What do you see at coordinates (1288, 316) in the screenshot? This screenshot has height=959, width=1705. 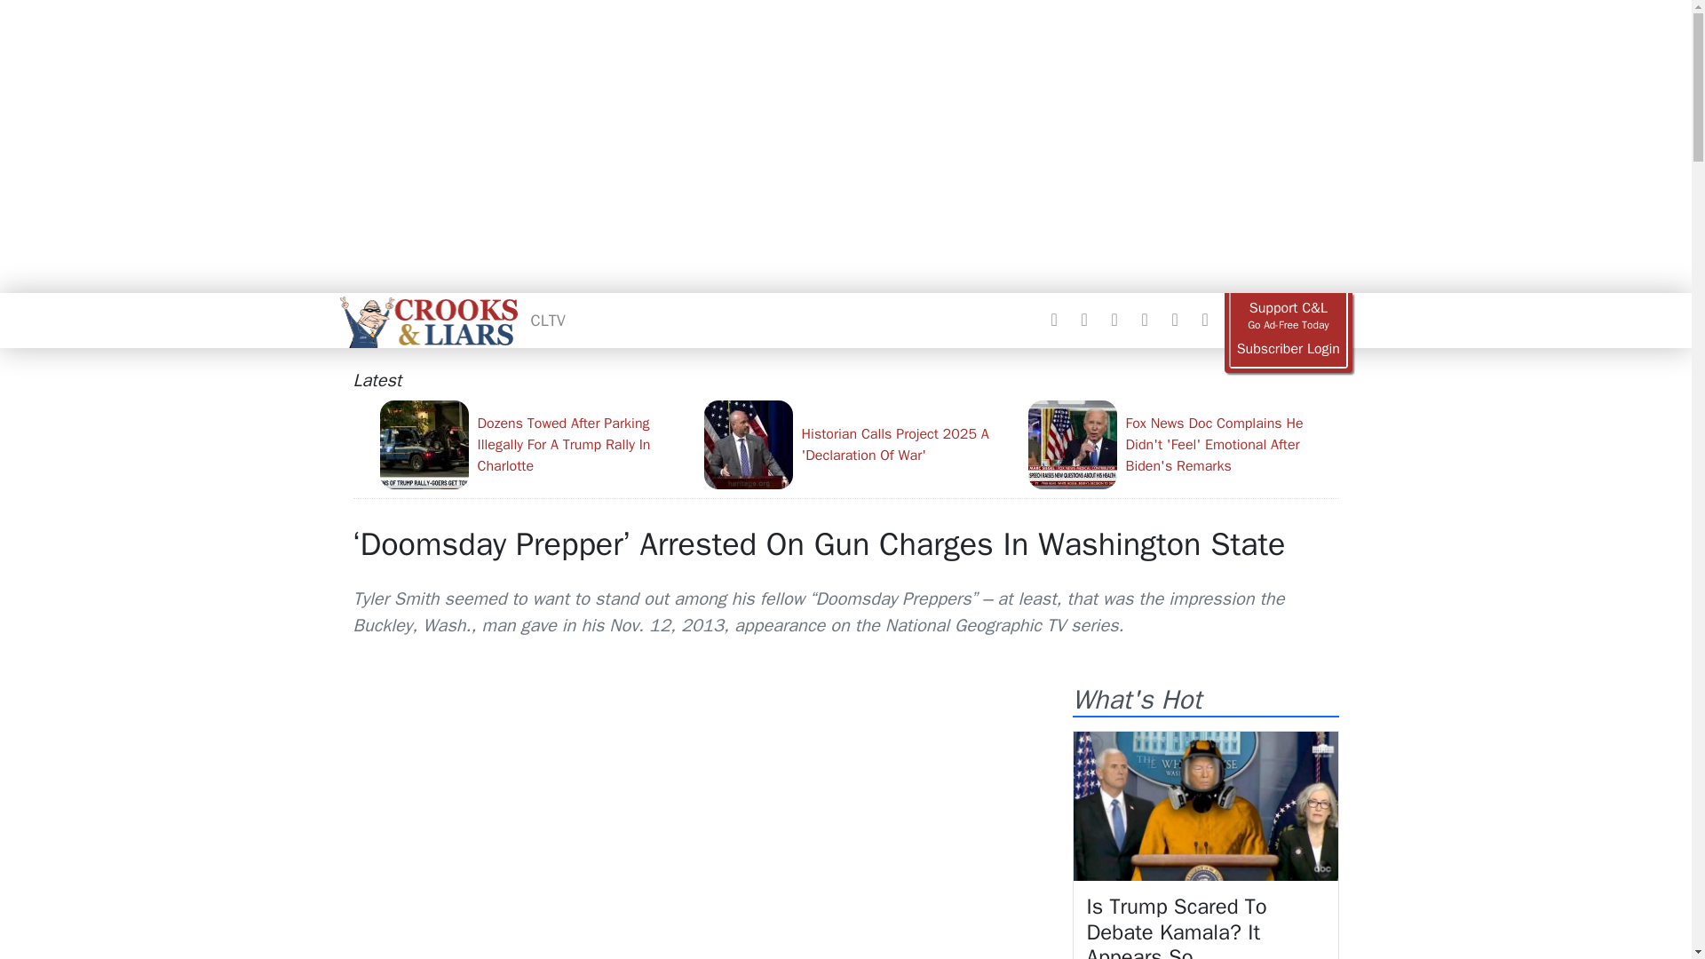 I see `Go ad free today!` at bounding box center [1288, 316].